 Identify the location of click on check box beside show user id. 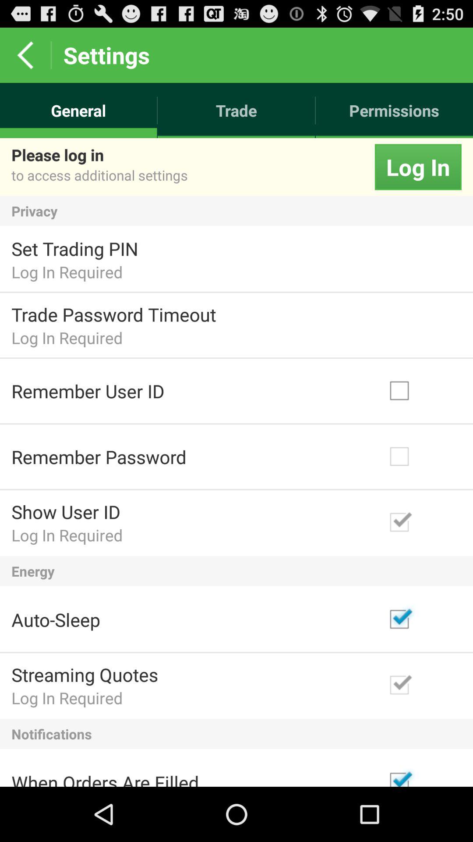
(421, 522).